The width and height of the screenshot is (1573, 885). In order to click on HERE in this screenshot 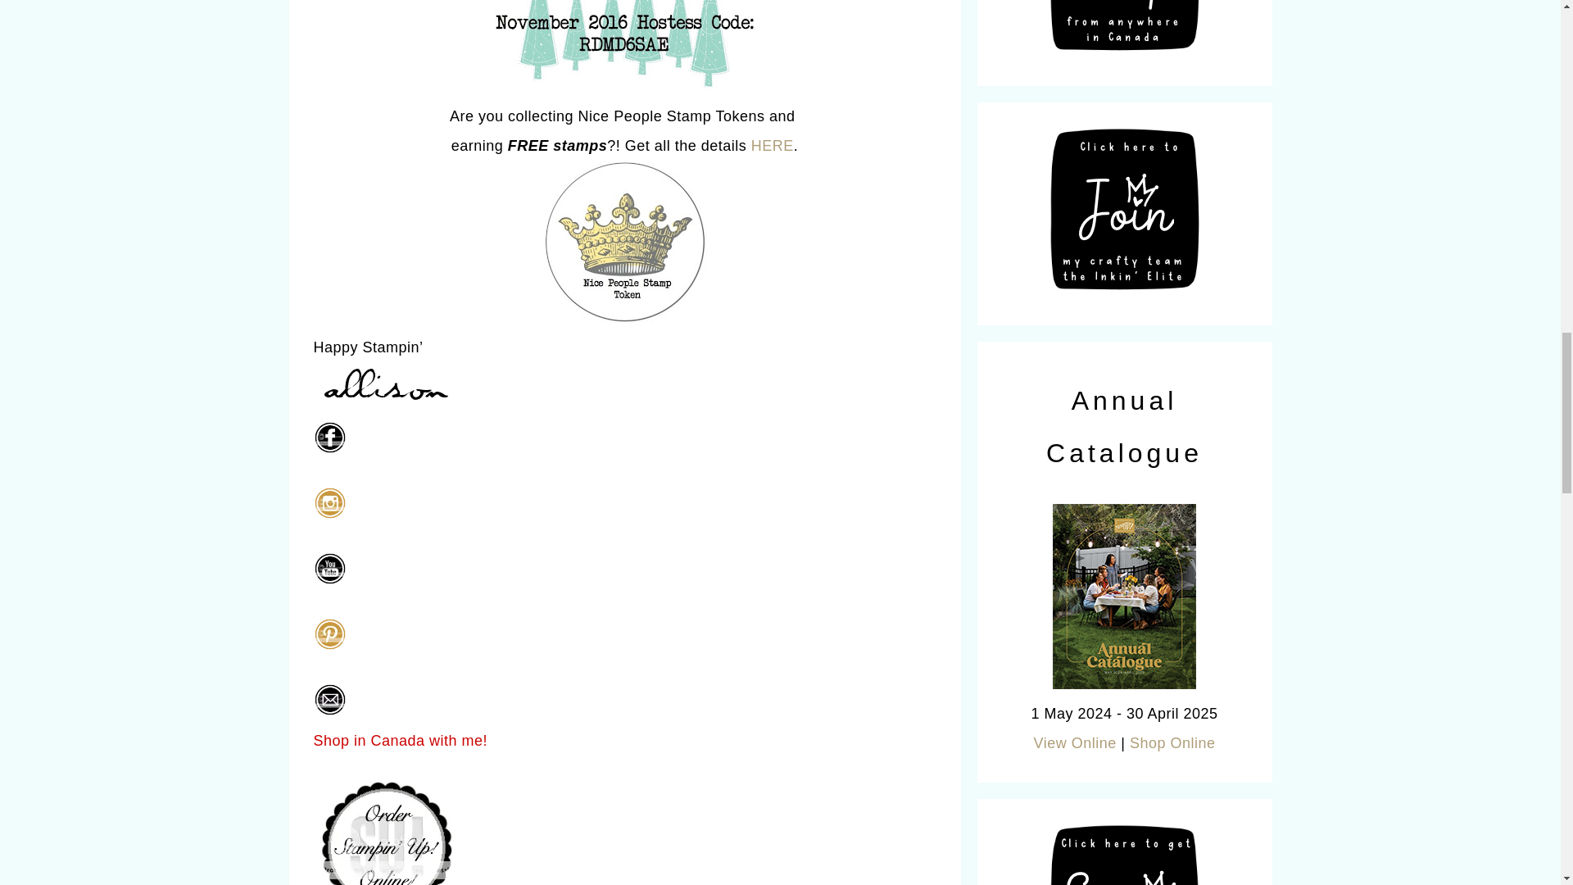, I will do `click(773, 146)`.